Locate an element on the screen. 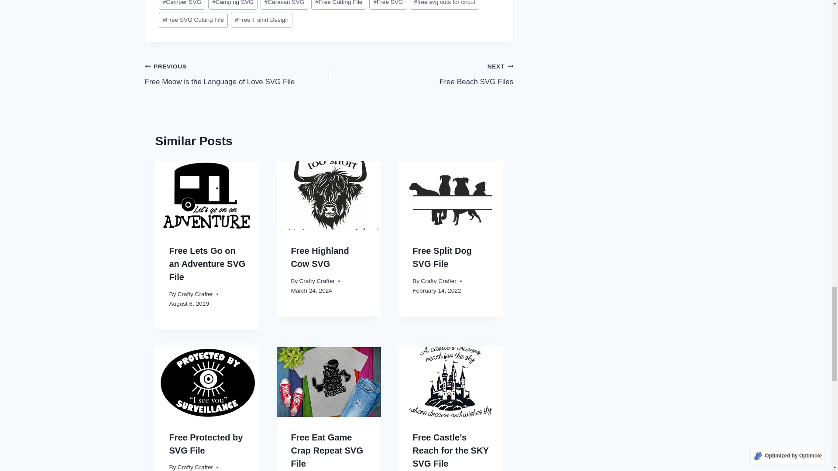 Image resolution: width=838 pixels, height=471 pixels. Free Cutting File is located at coordinates (339, 4).